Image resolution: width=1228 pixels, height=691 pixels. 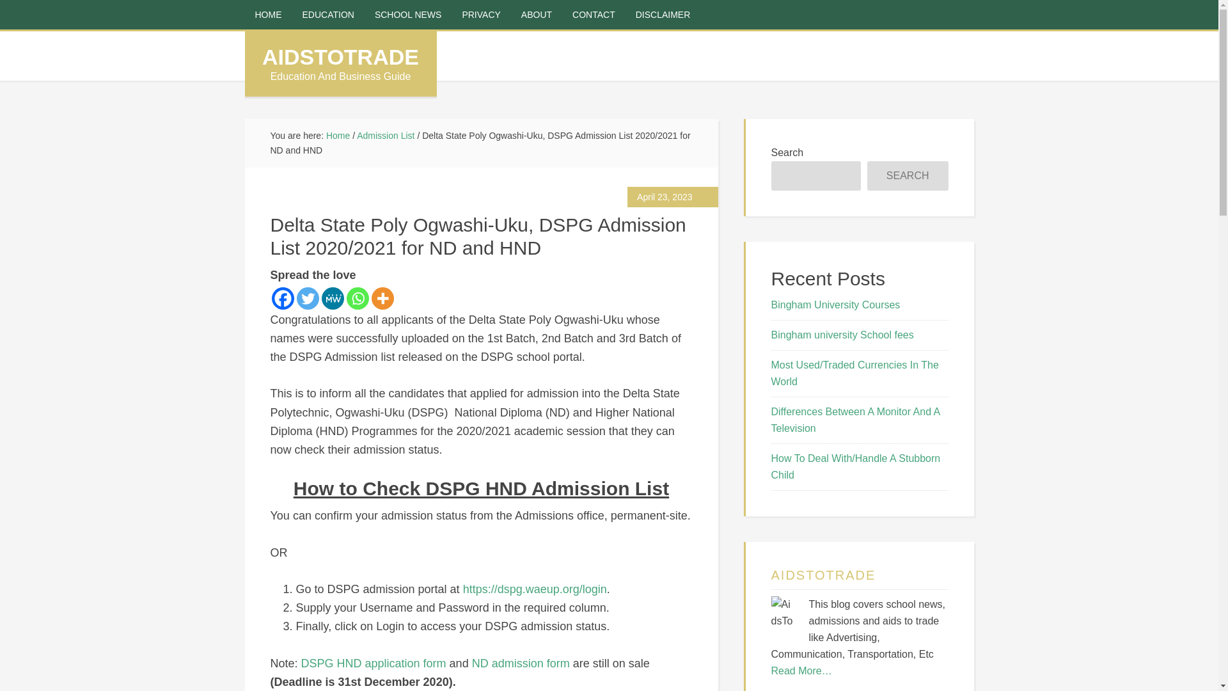 I want to click on HOME, so click(x=268, y=15).